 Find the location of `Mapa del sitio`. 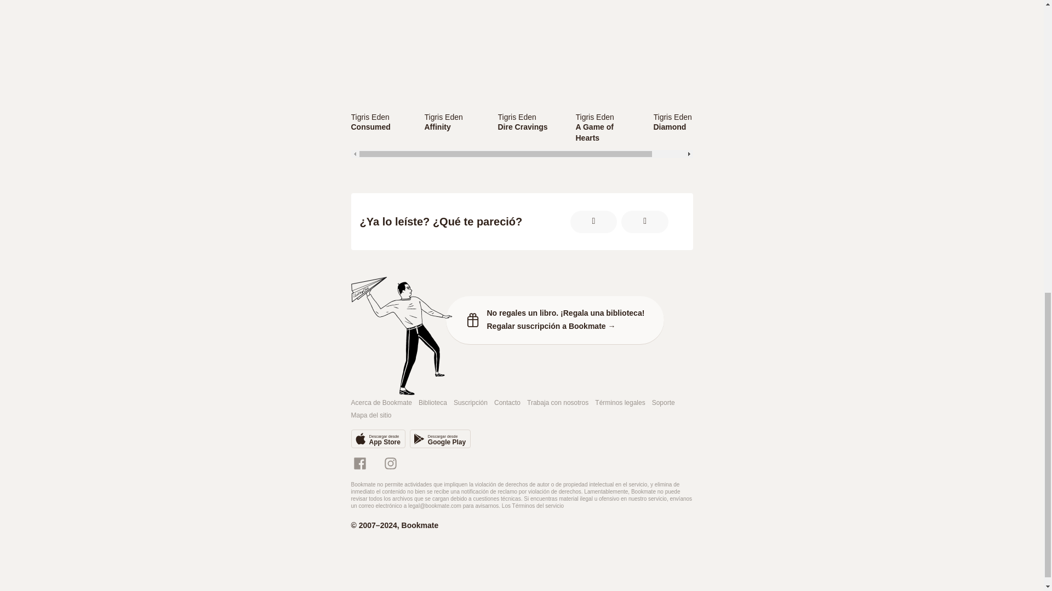

Mapa del sitio is located at coordinates (370, 415).